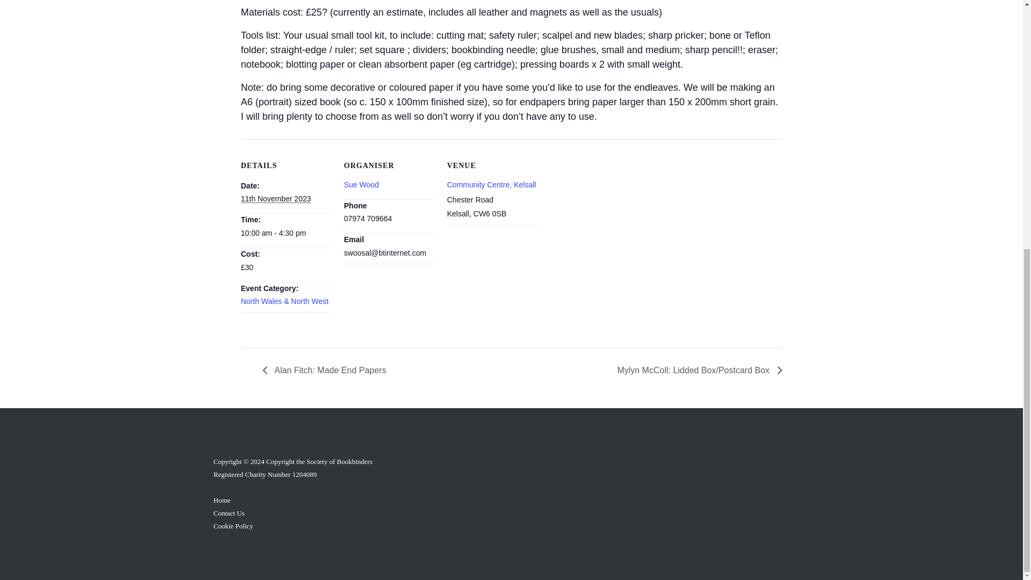 The width and height of the screenshot is (1031, 580). I want to click on 2023-11-11, so click(286, 233).